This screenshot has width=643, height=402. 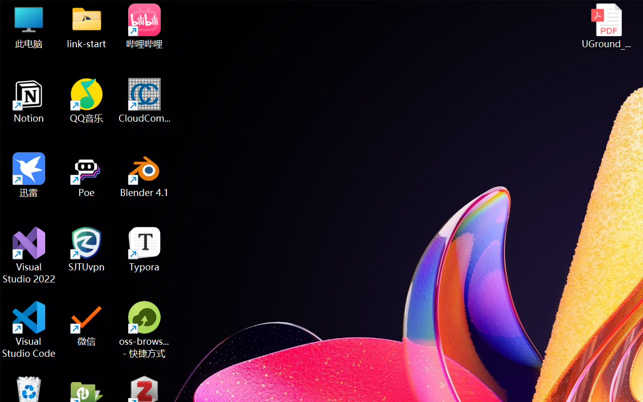 What do you see at coordinates (145, 100) in the screenshot?
I see `CloudCompare` at bounding box center [145, 100].